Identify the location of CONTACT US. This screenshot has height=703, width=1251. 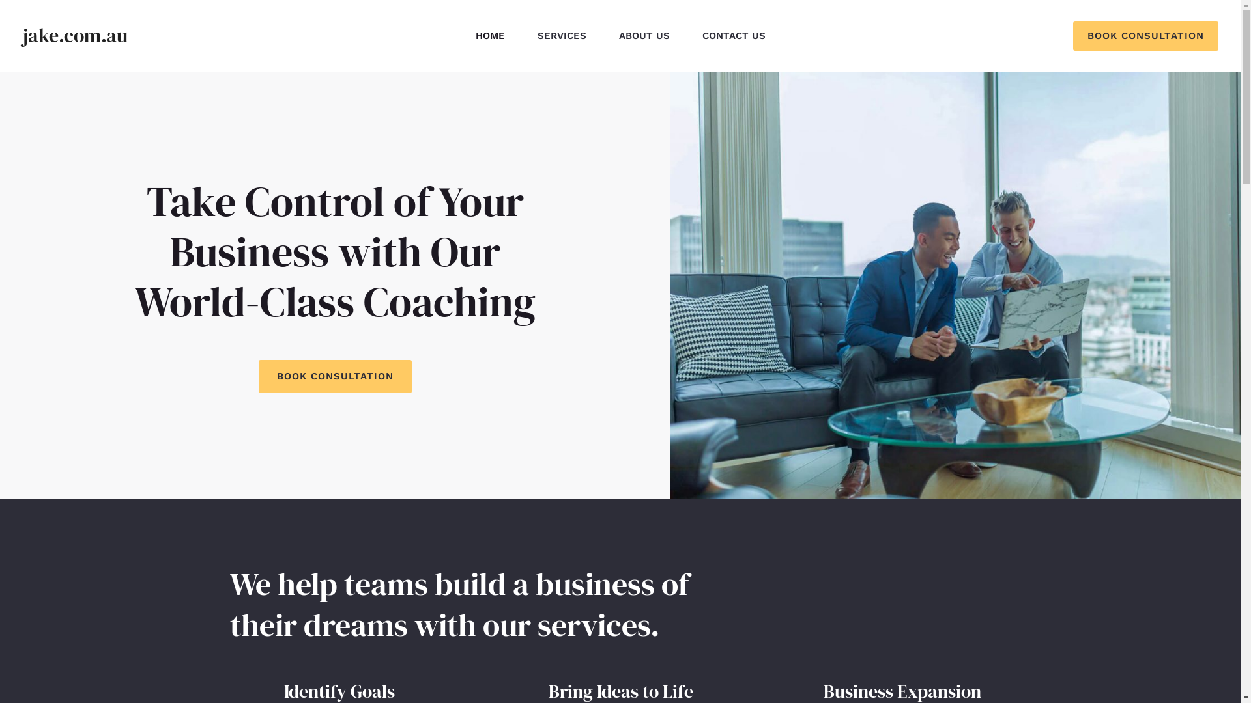
(734, 36).